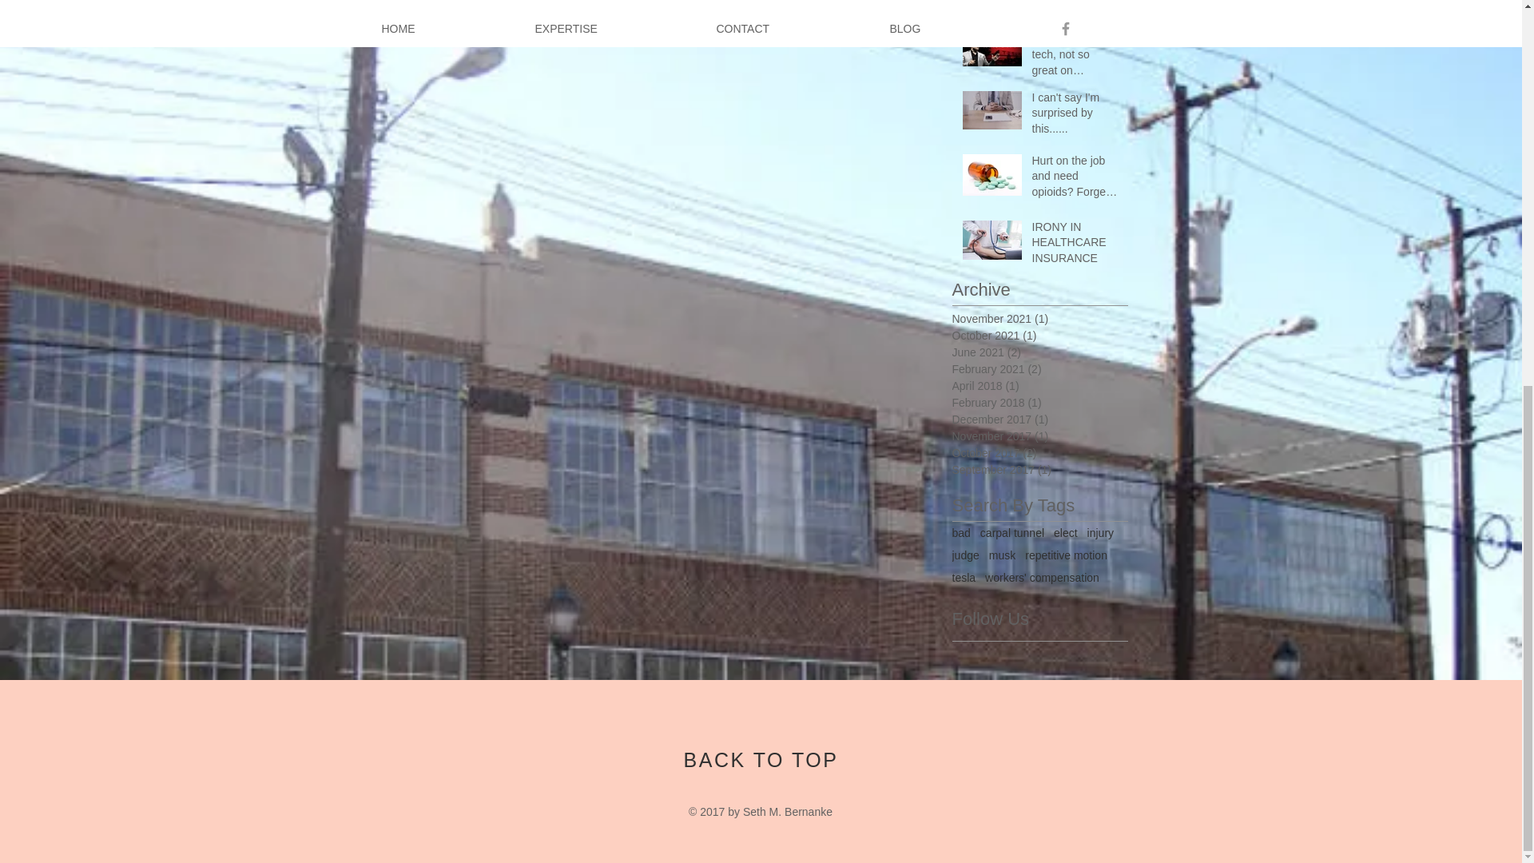  Describe the element at coordinates (966, 555) in the screenshot. I see `judge` at that location.